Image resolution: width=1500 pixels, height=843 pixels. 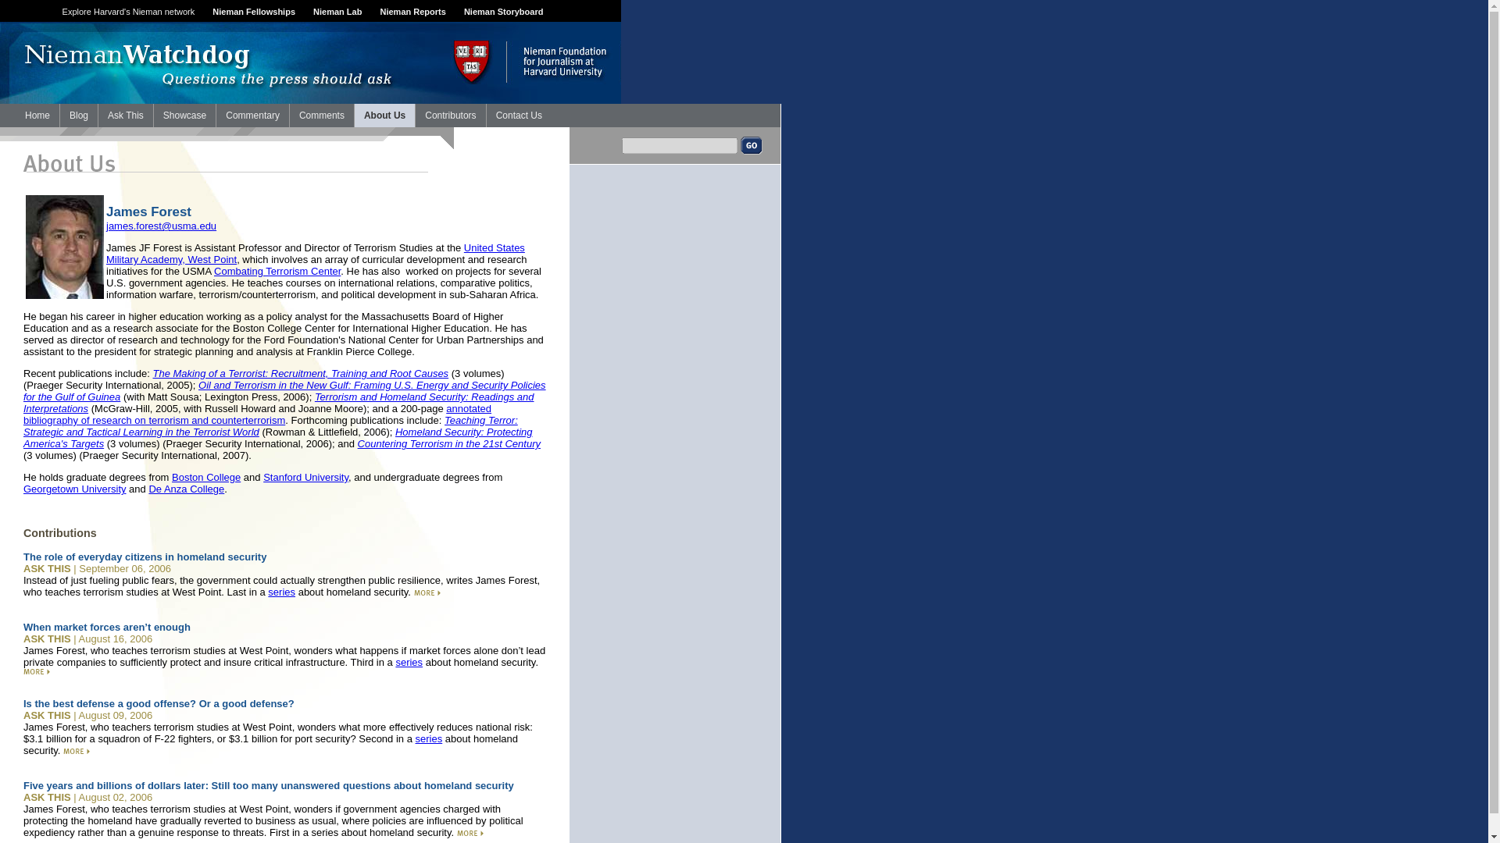 I want to click on Stanford University, so click(x=305, y=476).